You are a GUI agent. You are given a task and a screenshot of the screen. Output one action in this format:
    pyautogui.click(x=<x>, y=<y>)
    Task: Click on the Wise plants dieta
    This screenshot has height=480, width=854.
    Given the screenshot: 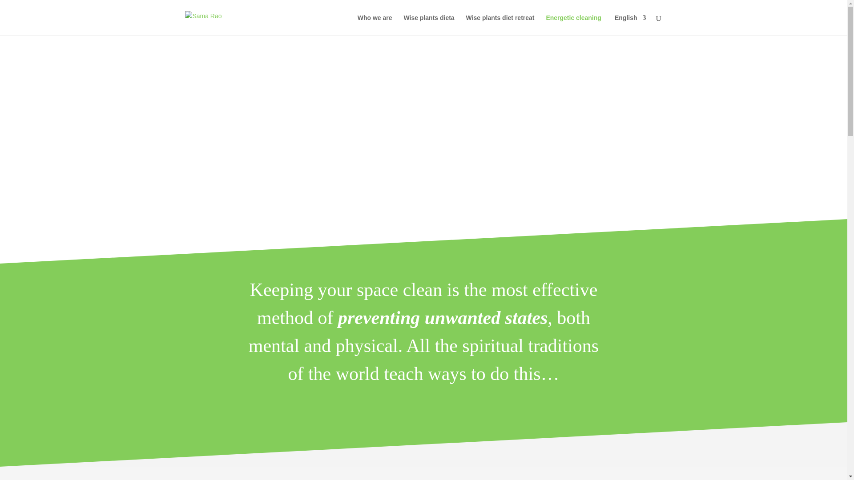 What is the action you would take?
    pyautogui.click(x=429, y=25)
    